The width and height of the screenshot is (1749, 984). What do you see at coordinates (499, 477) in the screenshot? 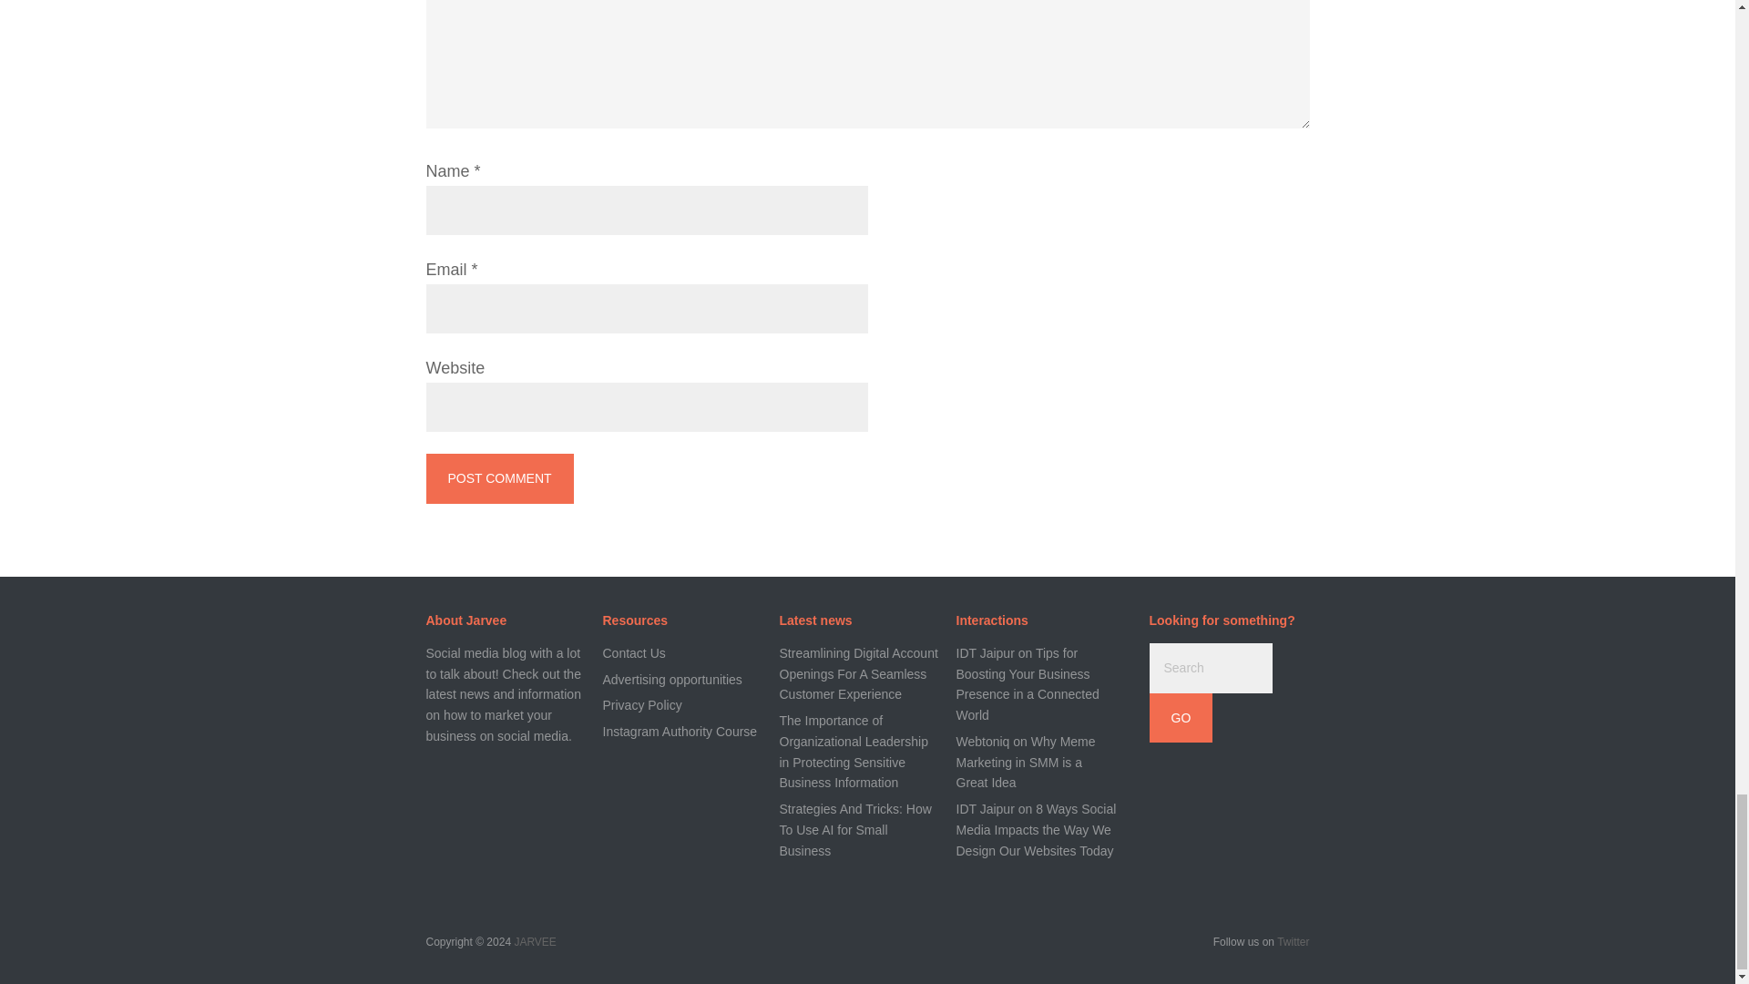
I see `Post Comment` at bounding box center [499, 477].